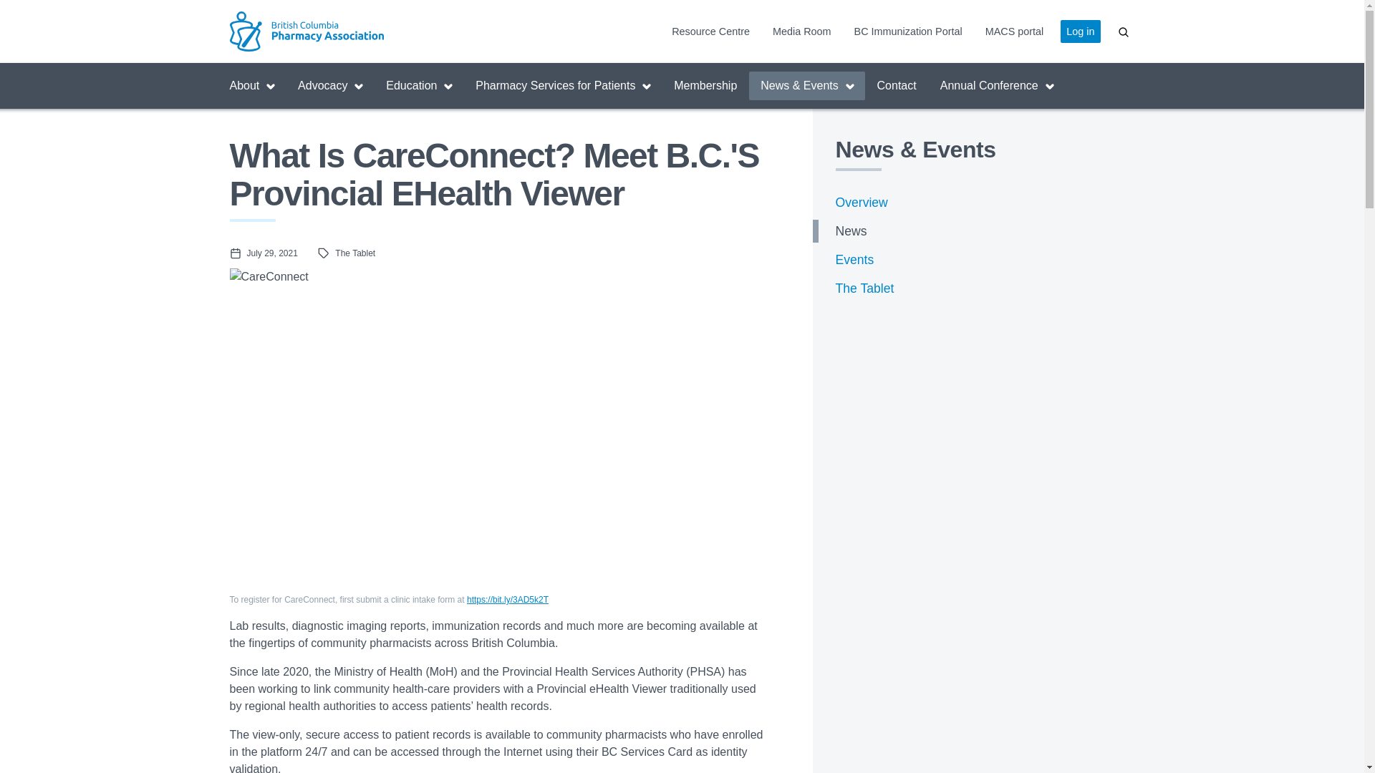 The height and width of the screenshot is (773, 1375). Describe the element at coordinates (508, 600) in the screenshot. I see `https://bit.ly/3AD5k2T` at that location.